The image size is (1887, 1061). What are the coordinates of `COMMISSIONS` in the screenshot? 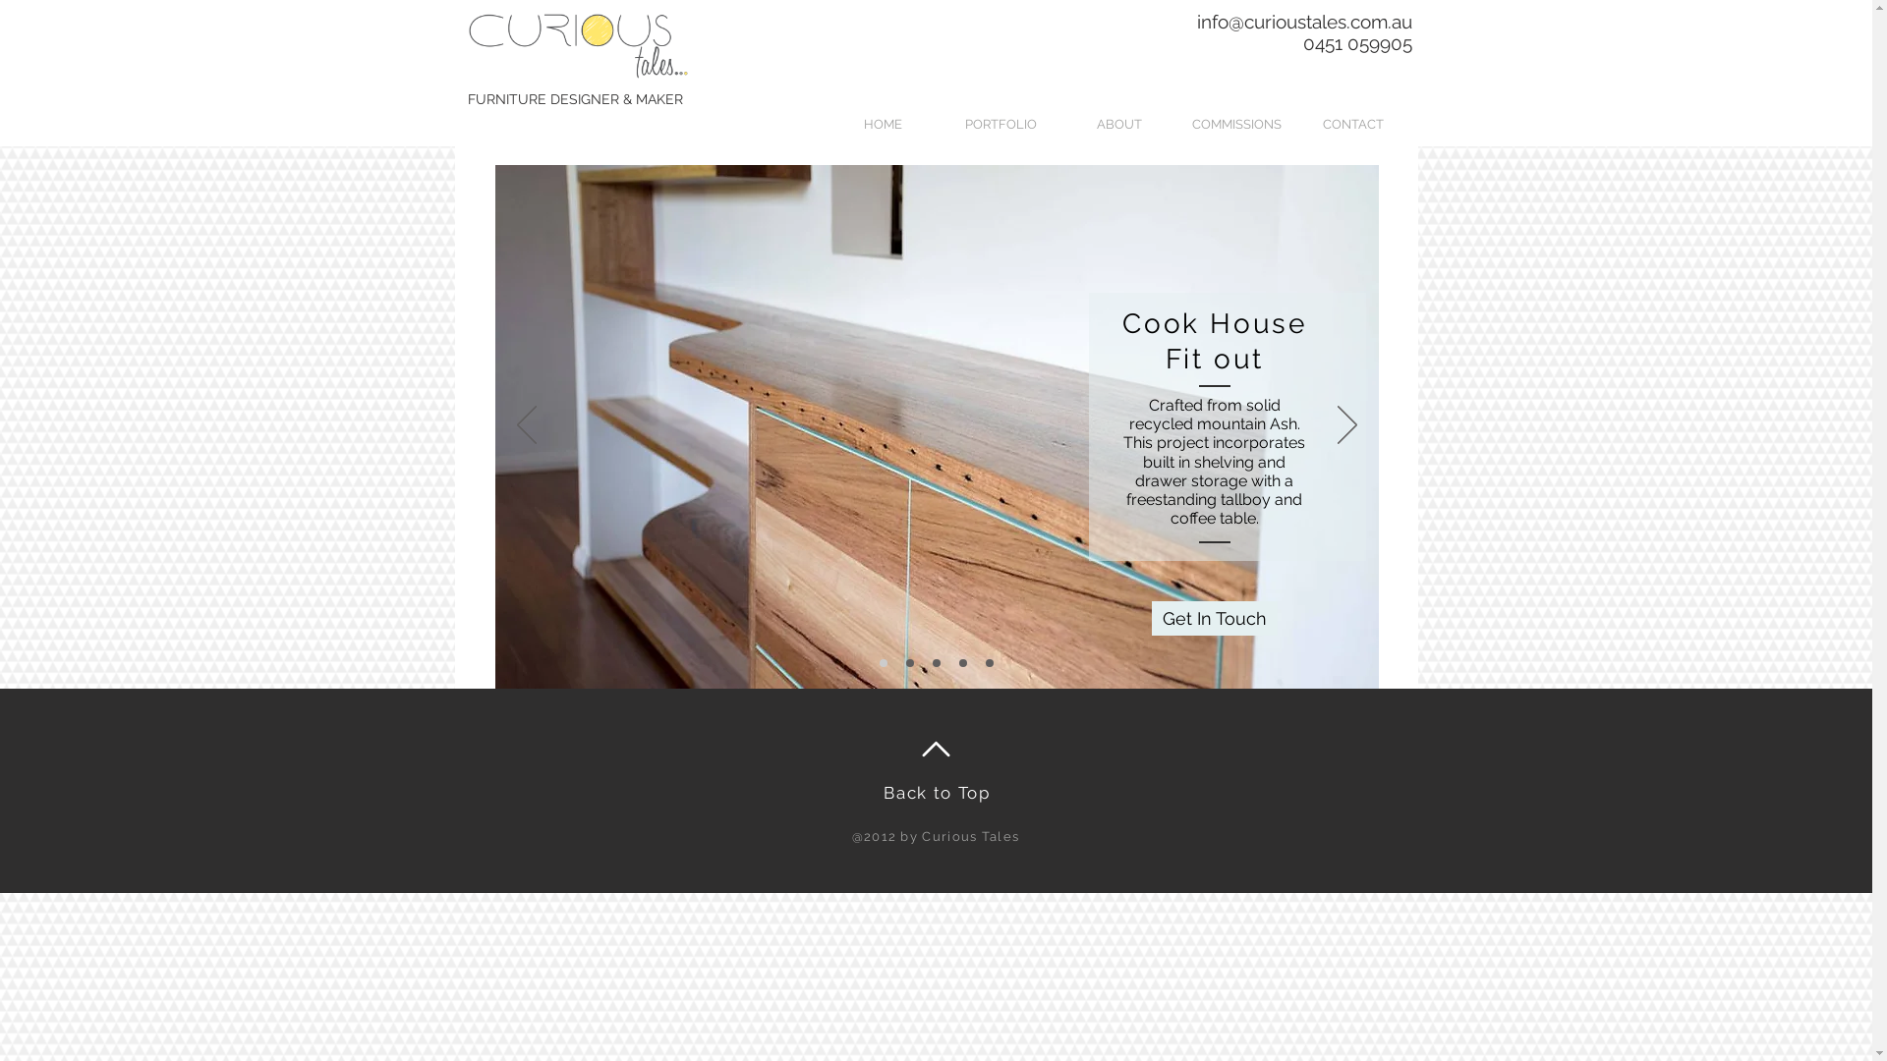 It's located at (1236, 124).